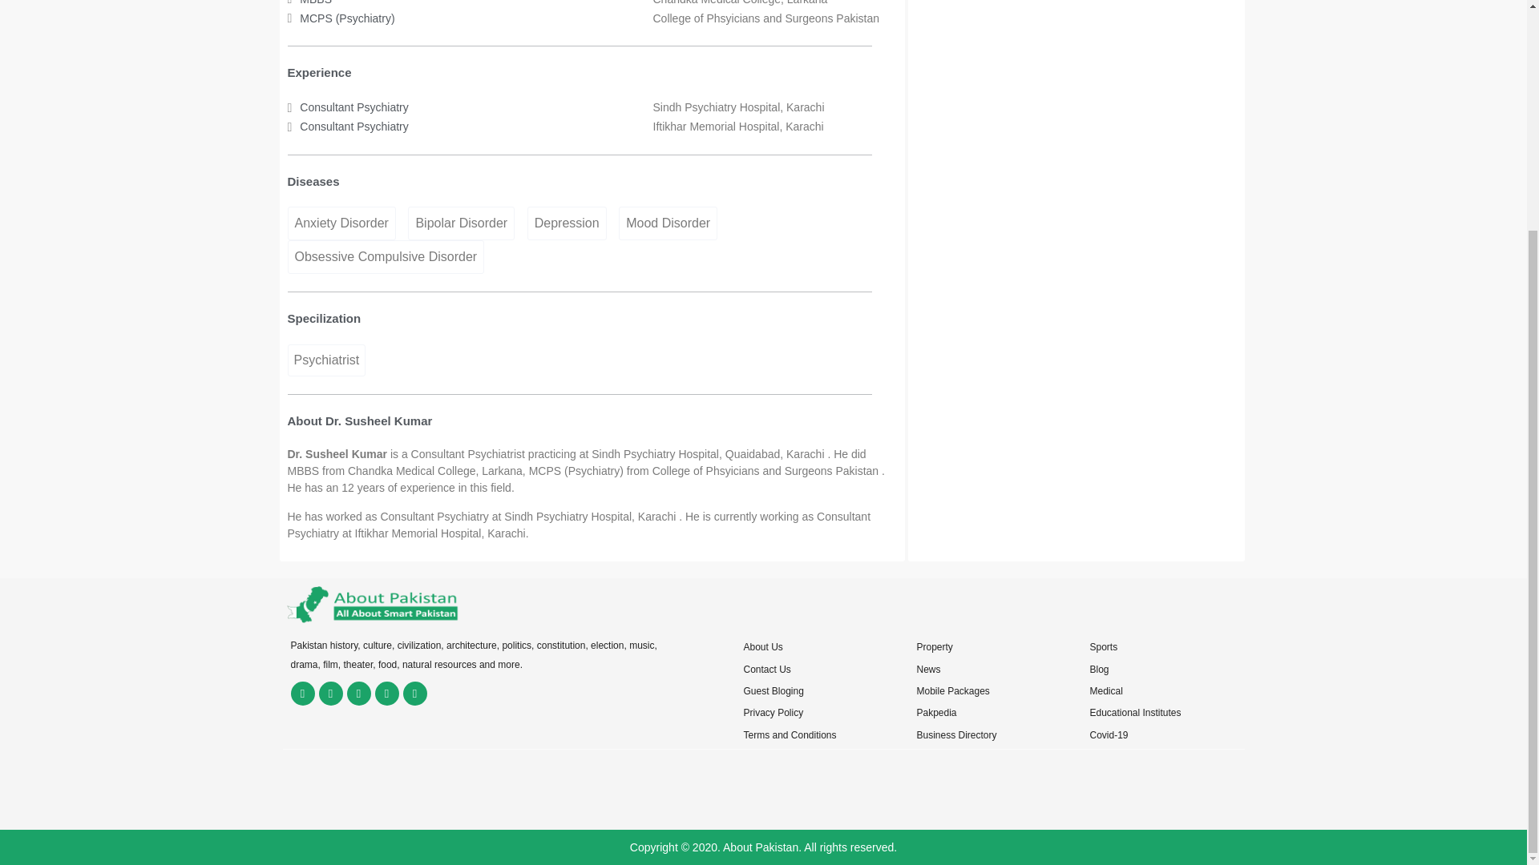 This screenshot has height=865, width=1539. I want to click on Educational Institutes, so click(1135, 713).